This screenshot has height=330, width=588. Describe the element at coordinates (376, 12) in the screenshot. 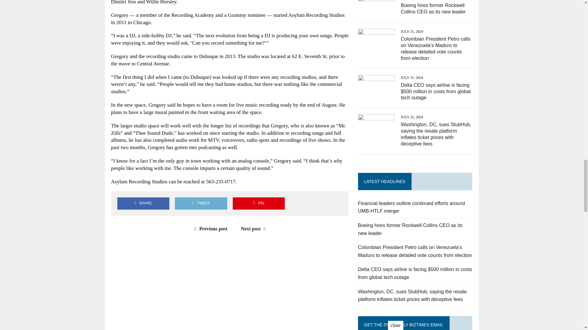

I see `Boeing hires former Rockwell Collins CEO as its new leader` at that location.